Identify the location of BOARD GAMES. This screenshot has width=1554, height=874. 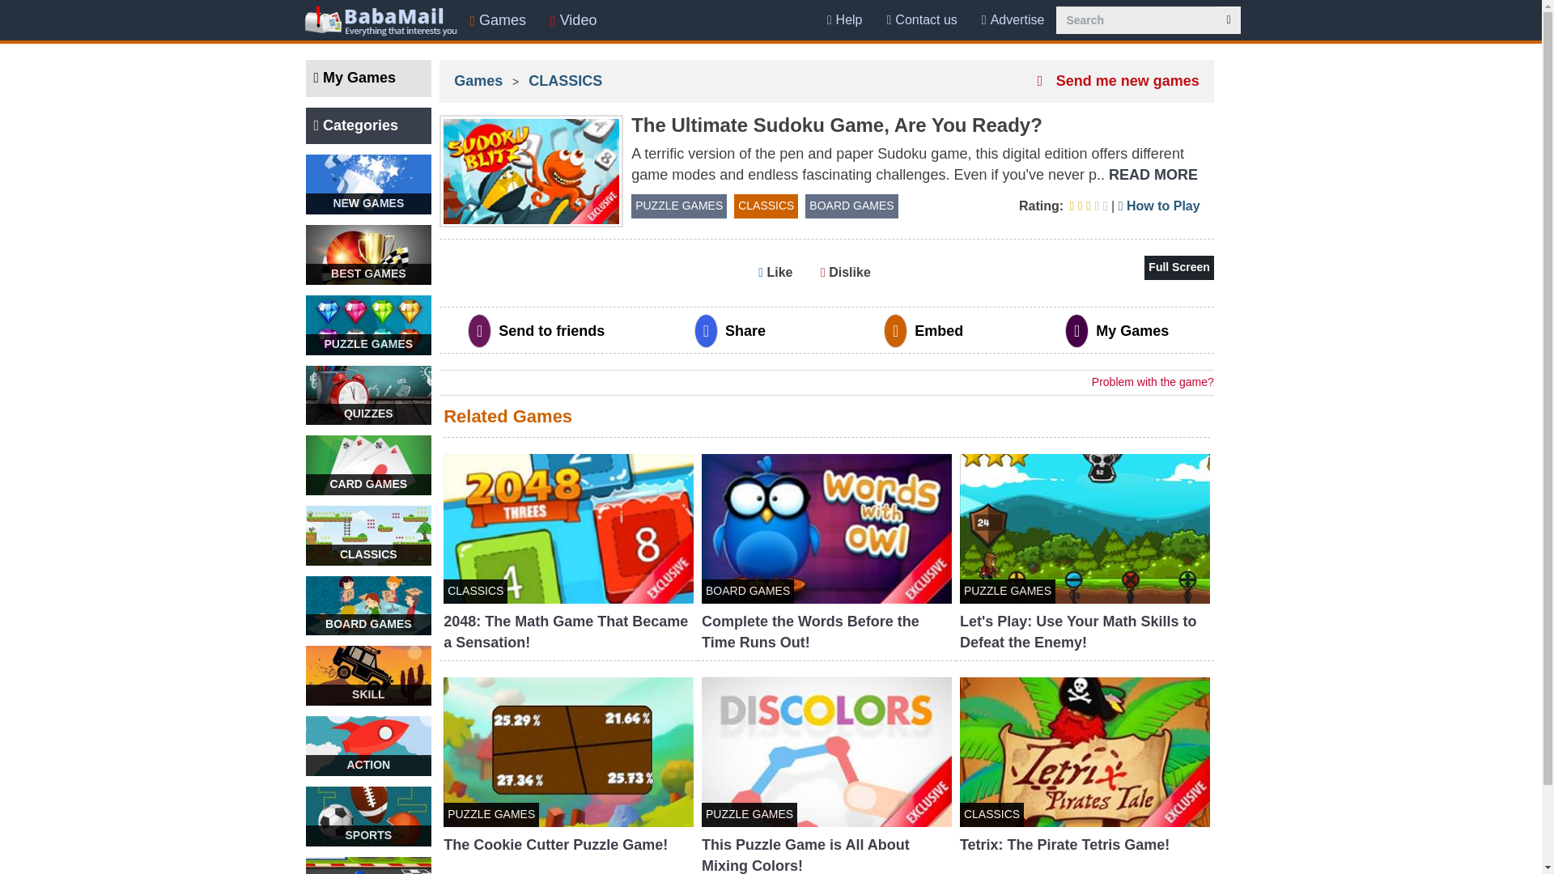
(369, 605).